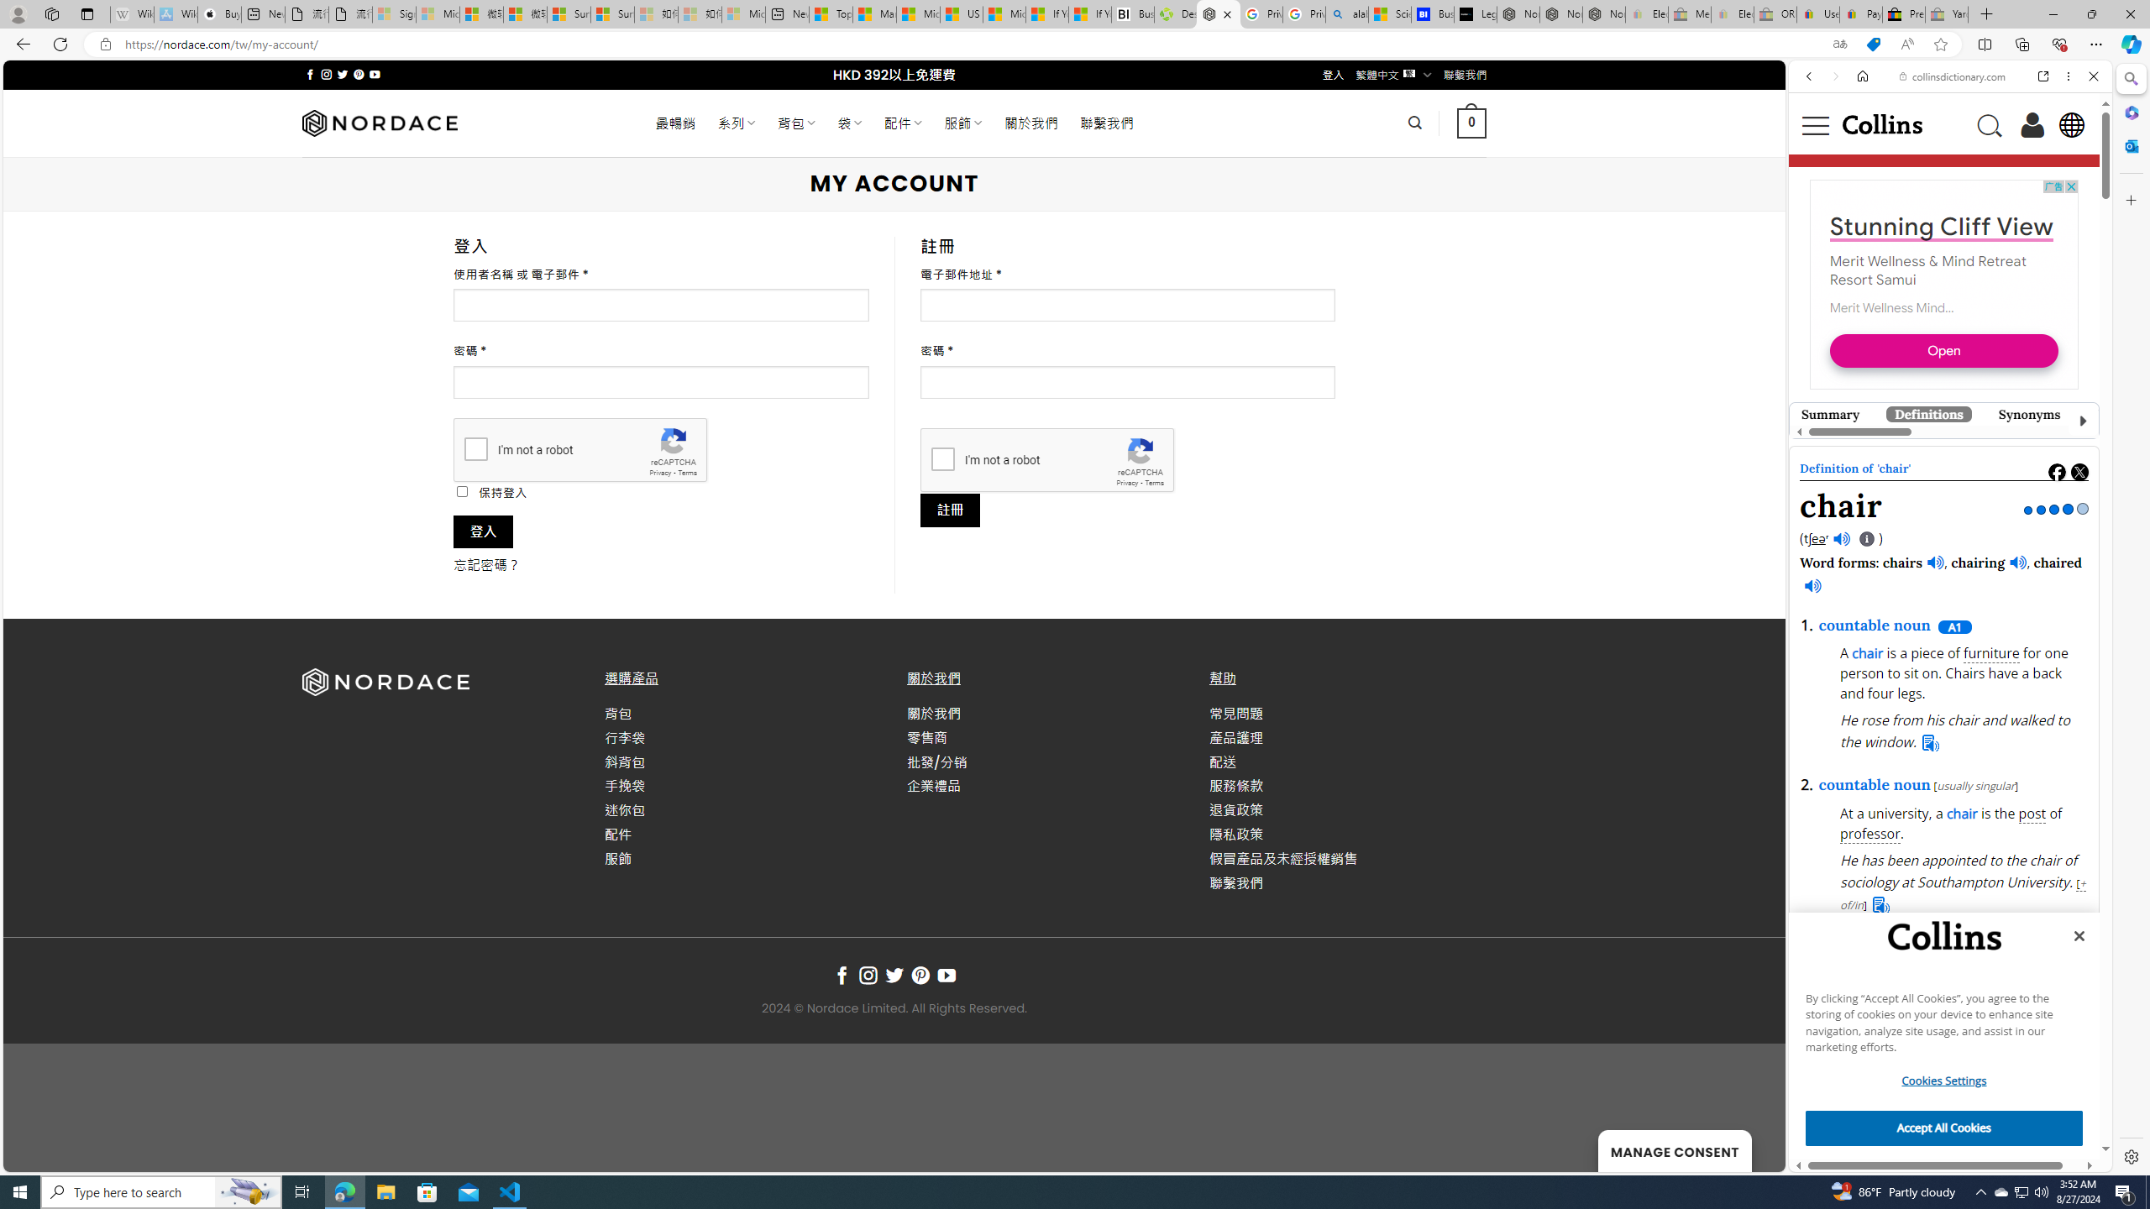  Describe the element at coordinates (2076, 1051) in the screenshot. I see `Click to scroll right` at that location.